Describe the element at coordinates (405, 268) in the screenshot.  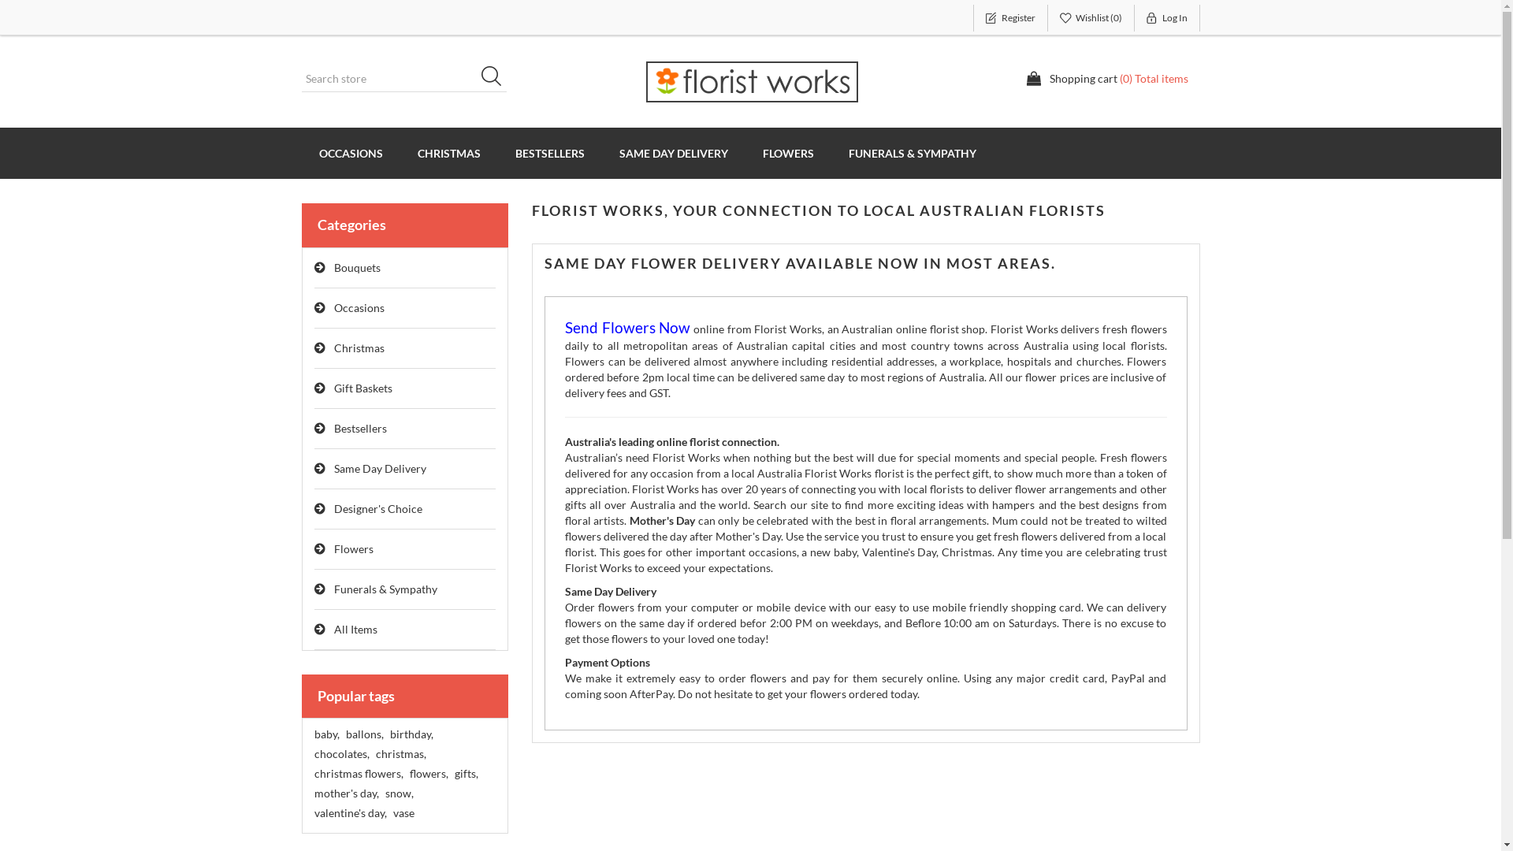
I see `Bouquets` at that location.